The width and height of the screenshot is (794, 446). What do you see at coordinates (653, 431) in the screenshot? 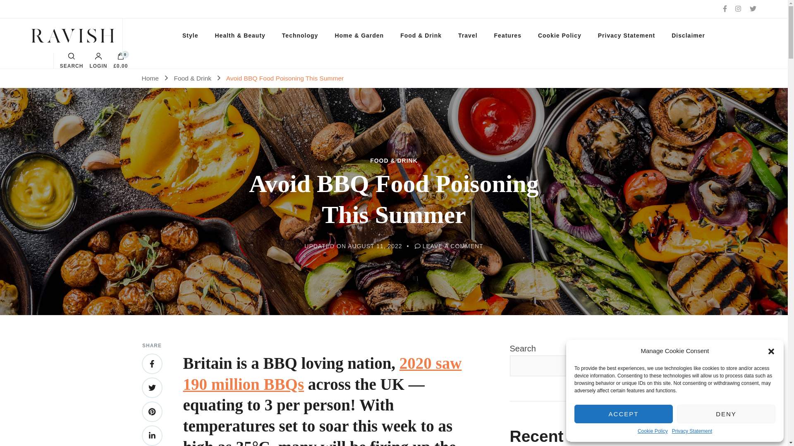
I see `Cookie Policy` at bounding box center [653, 431].